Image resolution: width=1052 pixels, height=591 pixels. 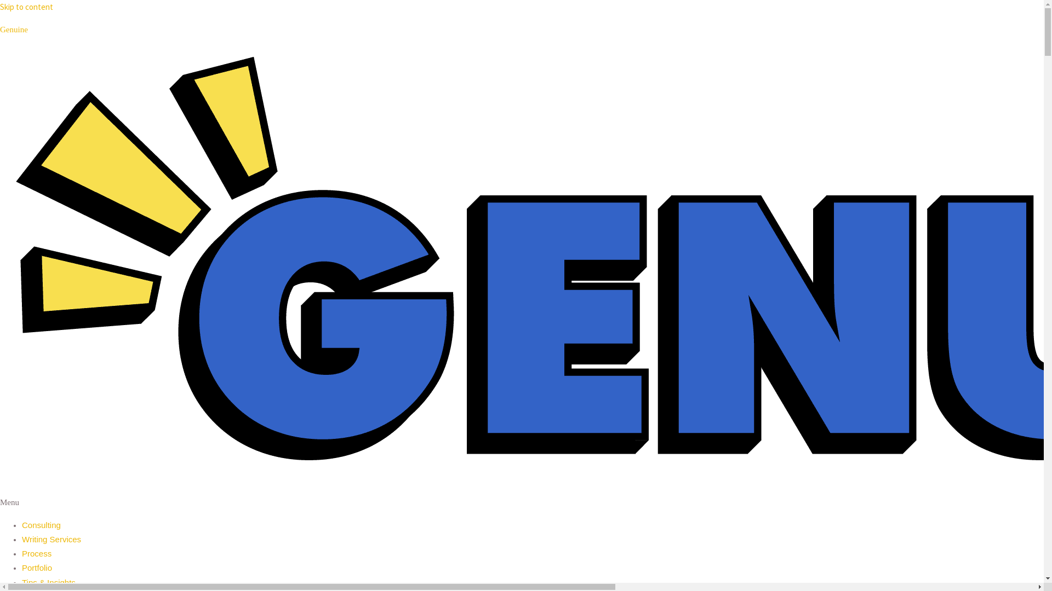 I want to click on Process, so click(x=37, y=554).